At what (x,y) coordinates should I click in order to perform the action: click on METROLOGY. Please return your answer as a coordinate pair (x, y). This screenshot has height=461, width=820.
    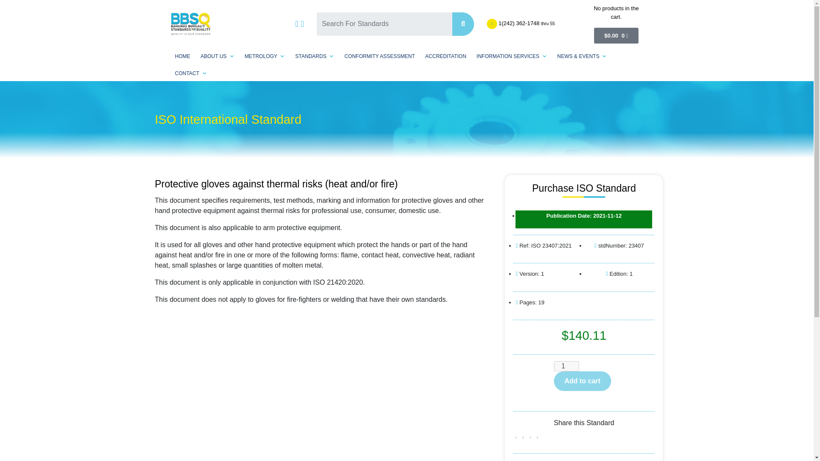
    Looking at the image, I should click on (265, 56).